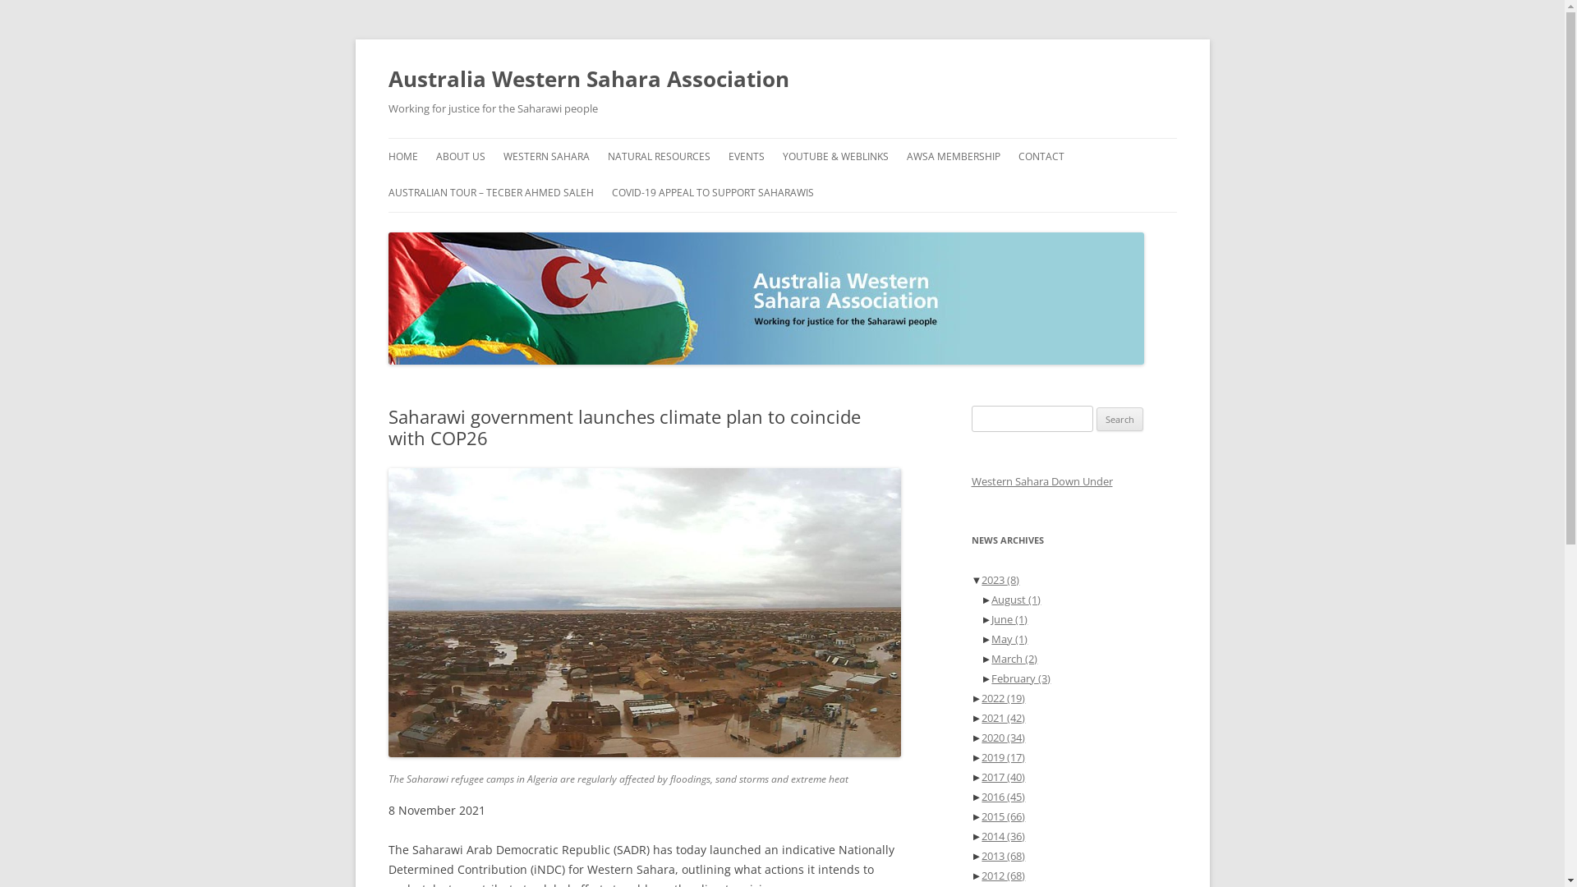 The height and width of the screenshot is (887, 1577). Describe the element at coordinates (1041, 157) in the screenshot. I see `CONTACT` at that location.